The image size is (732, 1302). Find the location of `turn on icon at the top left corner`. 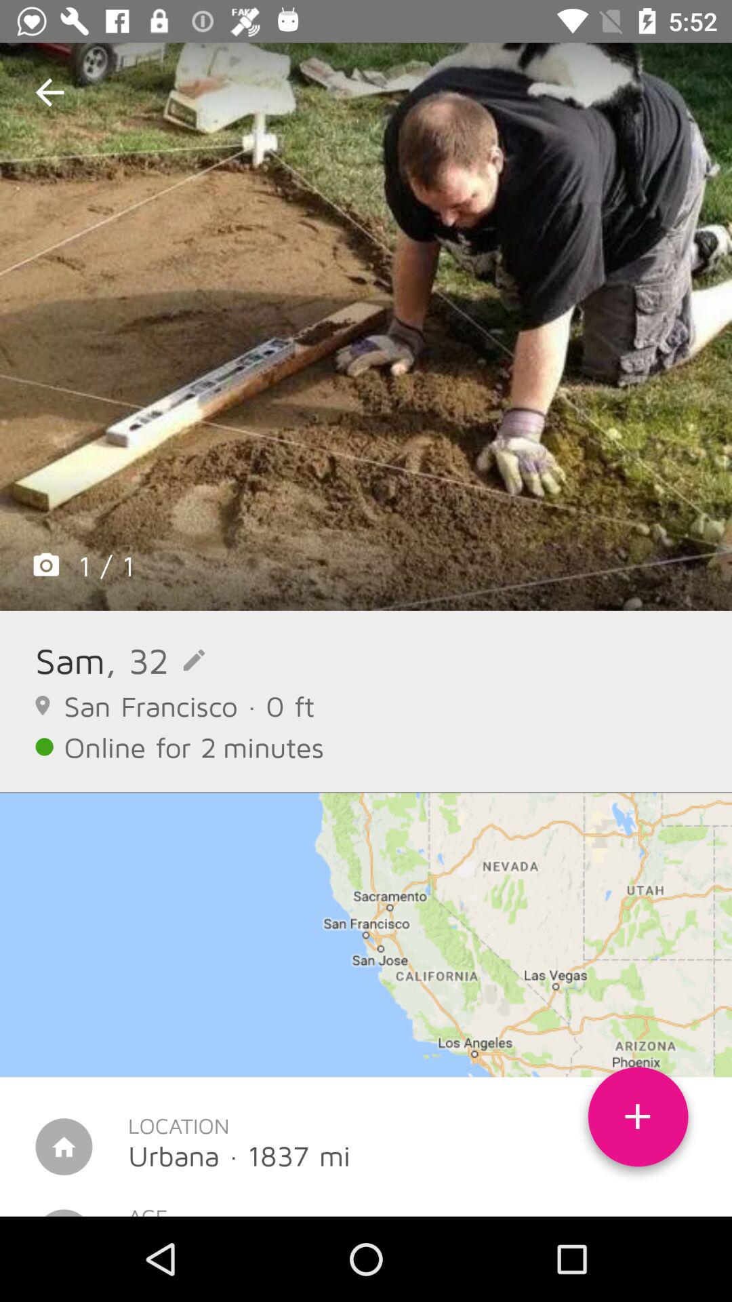

turn on icon at the top left corner is located at coordinates (49, 92).